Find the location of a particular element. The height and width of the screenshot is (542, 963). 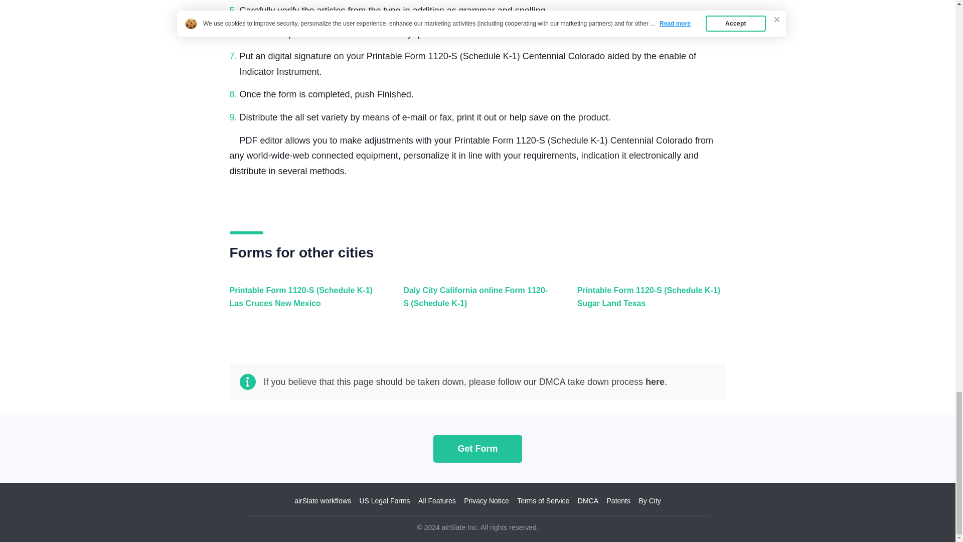

here is located at coordinates (655, 381).